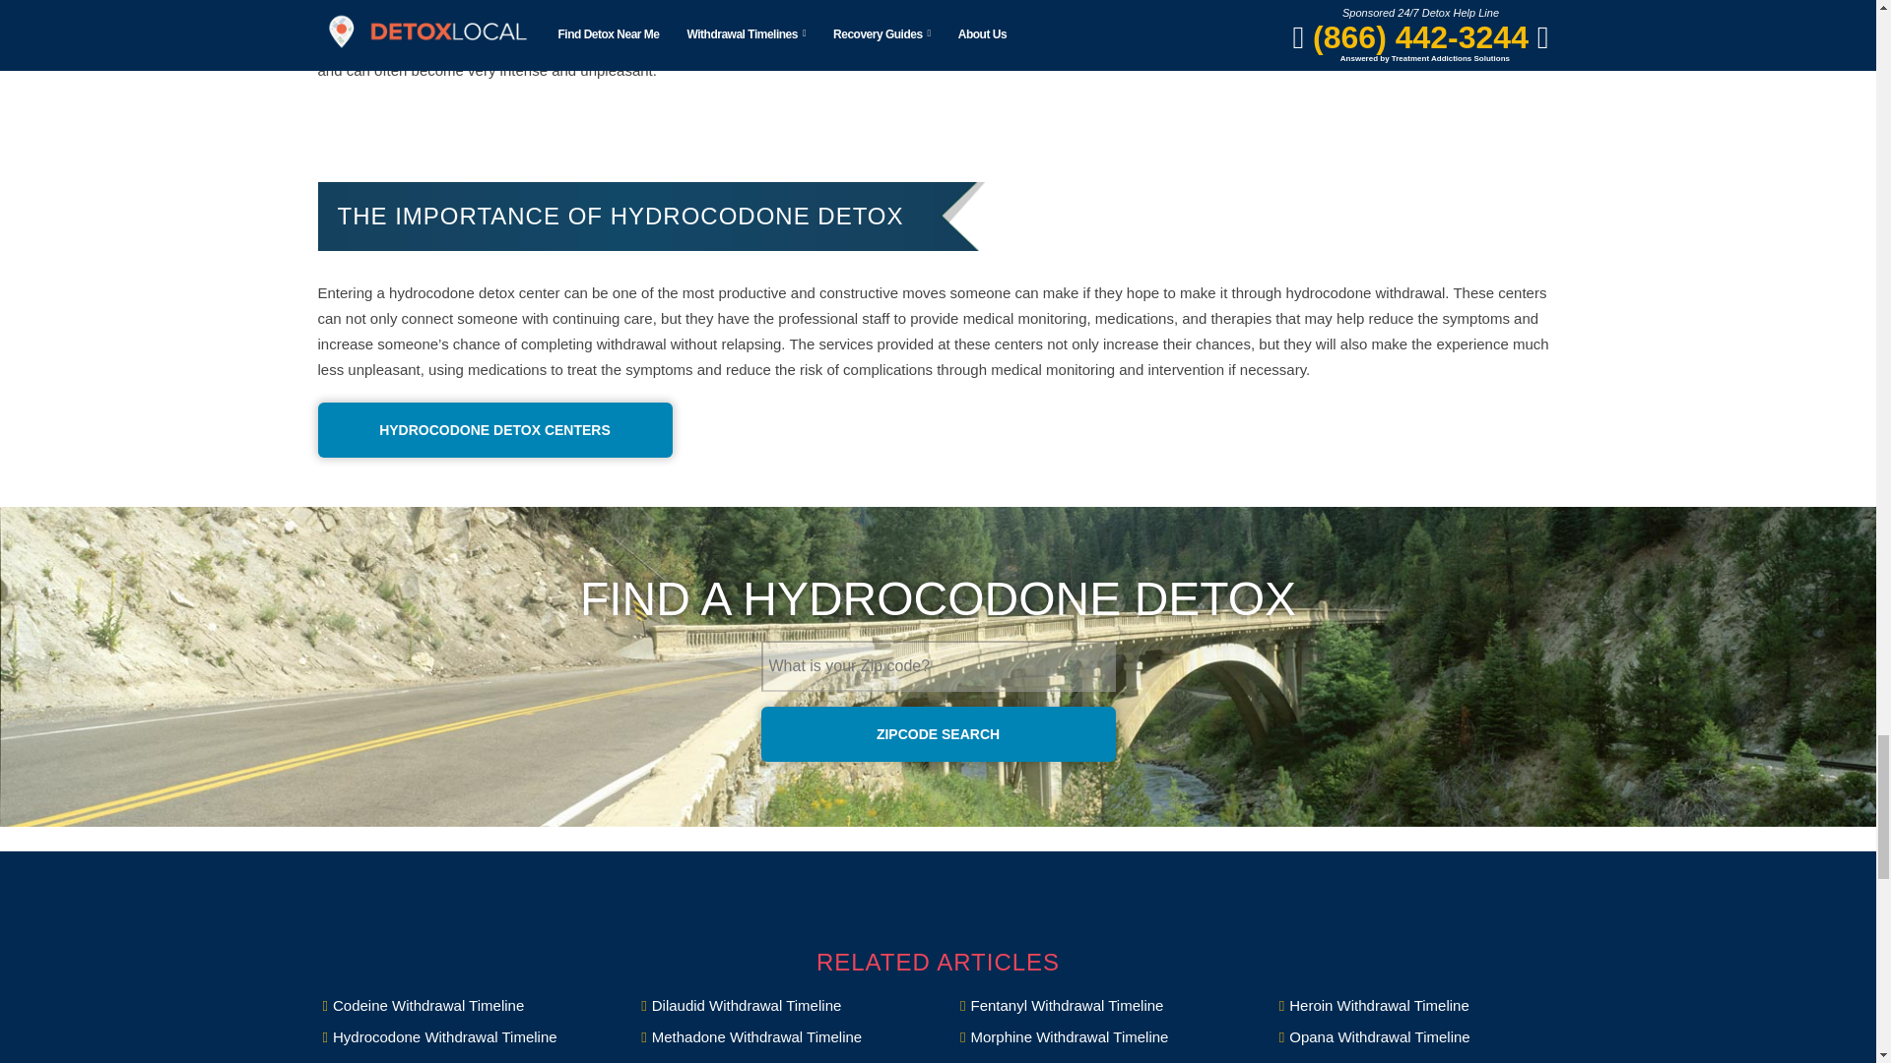 The width and height of the screenshot is (1891, 1063). Describe the element at coordinates (1097, 1037) in the screenshot. I see `Morphine` at that location.